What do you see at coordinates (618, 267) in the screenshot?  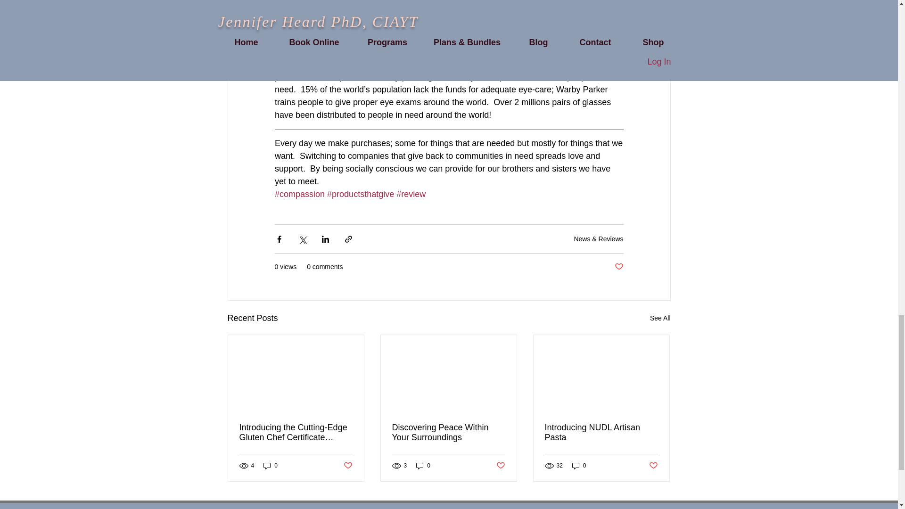 I see `Post not marked as liked` at bounding box center [618, 267].